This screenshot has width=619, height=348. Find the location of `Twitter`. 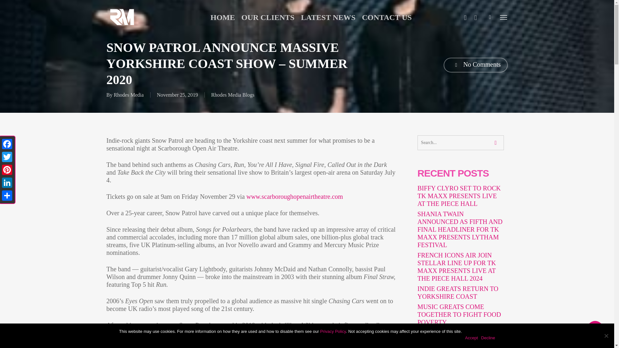

Twitter is located at coordinates (7, 157).